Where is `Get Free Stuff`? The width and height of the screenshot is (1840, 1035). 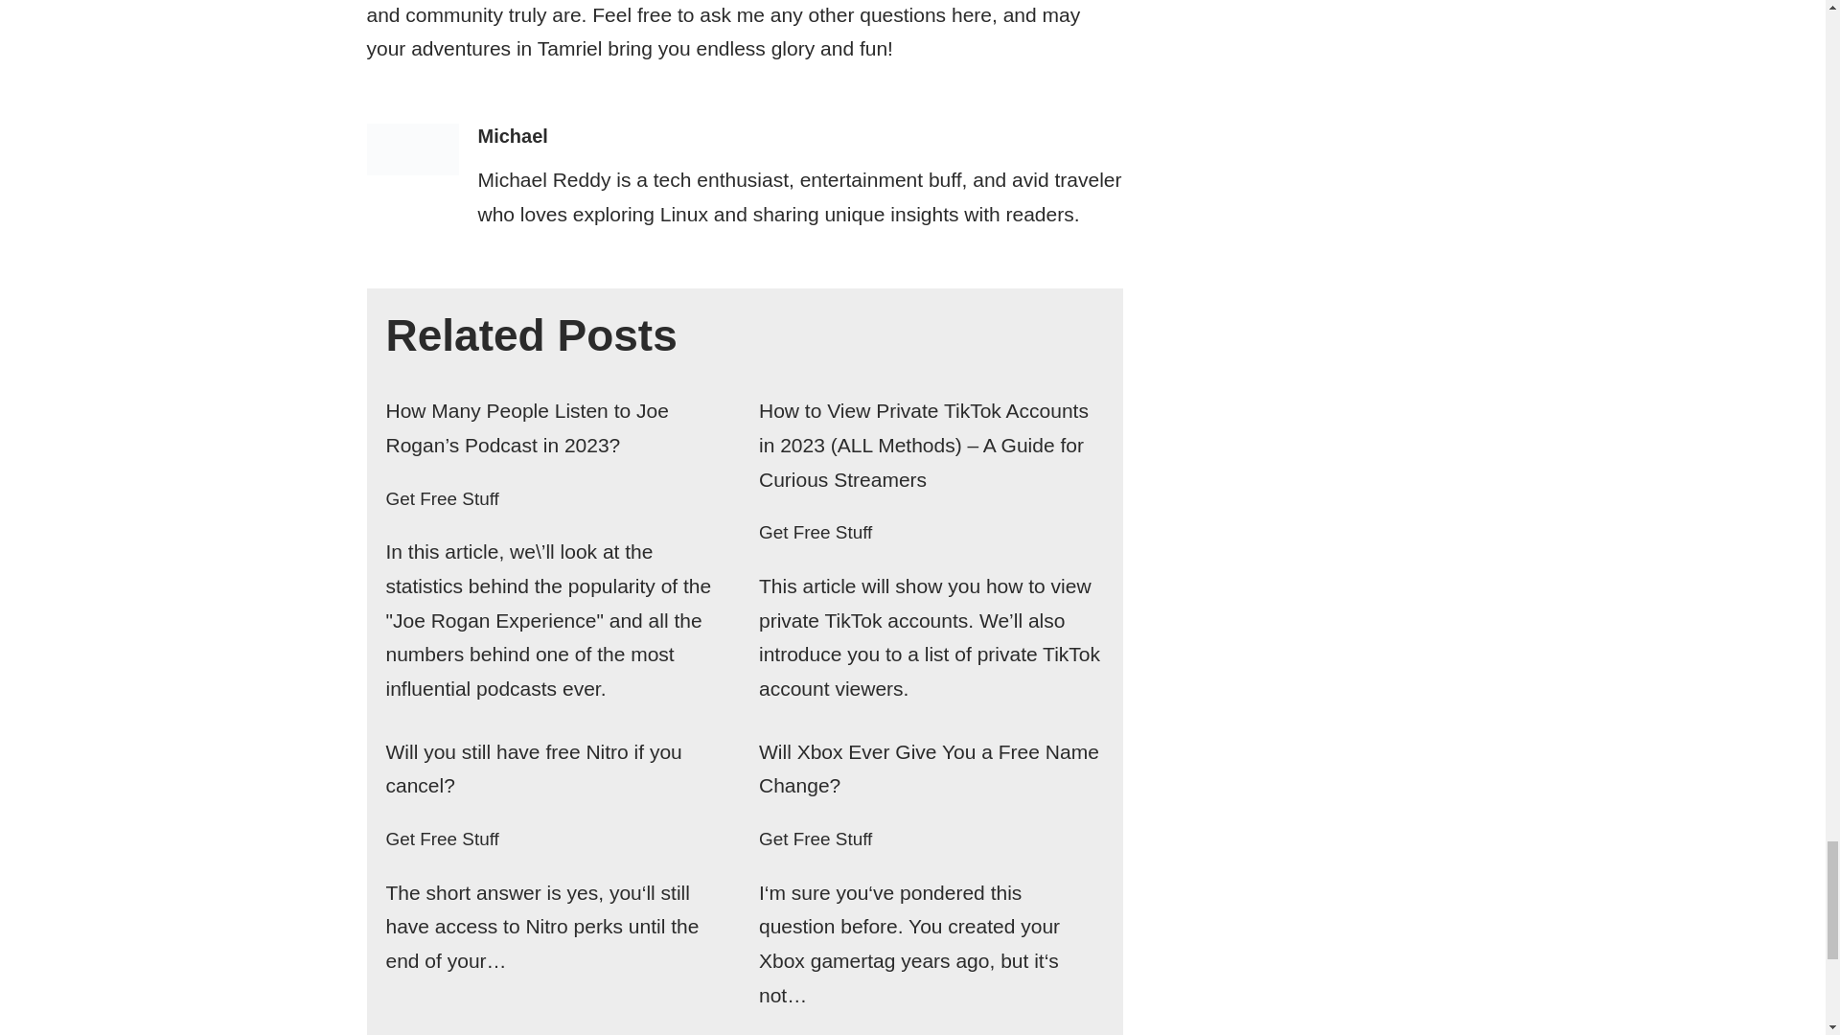 Get Free Stuff is located at coordinates (441, 839).